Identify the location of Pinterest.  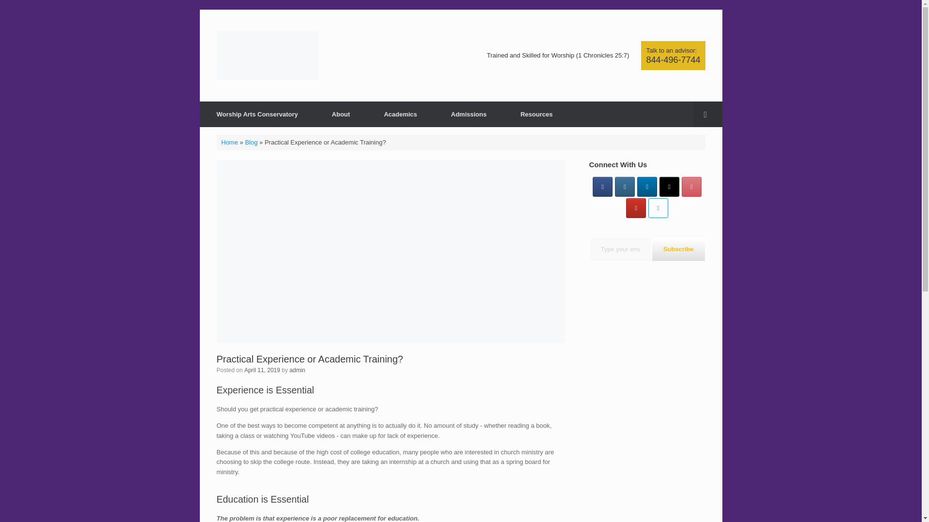
(691, 187).